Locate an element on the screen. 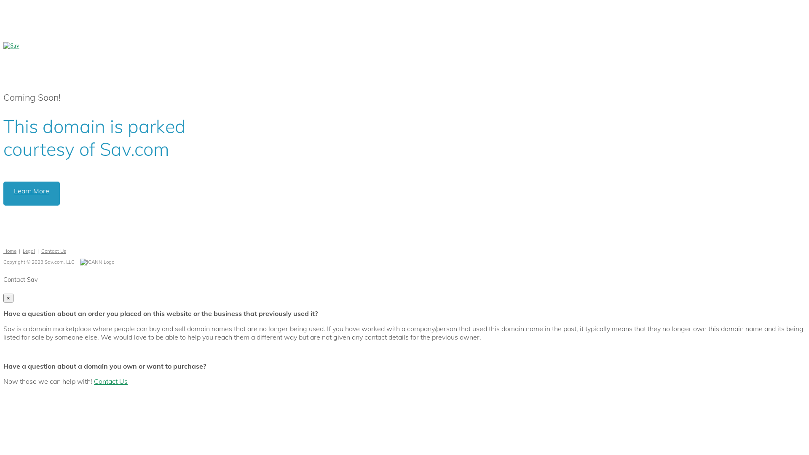 The width and height of the screenshot is (809, 455). Contact Us is located at coordinates (54, 251).